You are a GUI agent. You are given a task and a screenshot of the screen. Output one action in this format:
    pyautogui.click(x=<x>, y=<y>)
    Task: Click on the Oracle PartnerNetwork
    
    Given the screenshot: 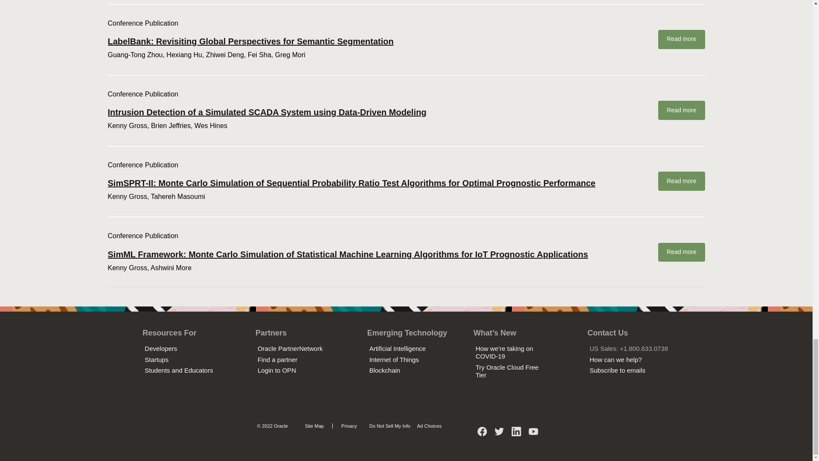 What is the action you would take?
    pyautogui.click(x=290, y=348)
    